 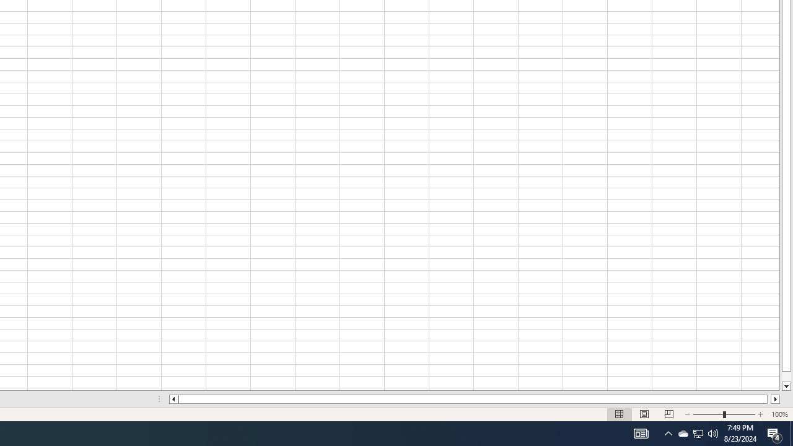 I want to click on Page down, so click(x=786, y=377).